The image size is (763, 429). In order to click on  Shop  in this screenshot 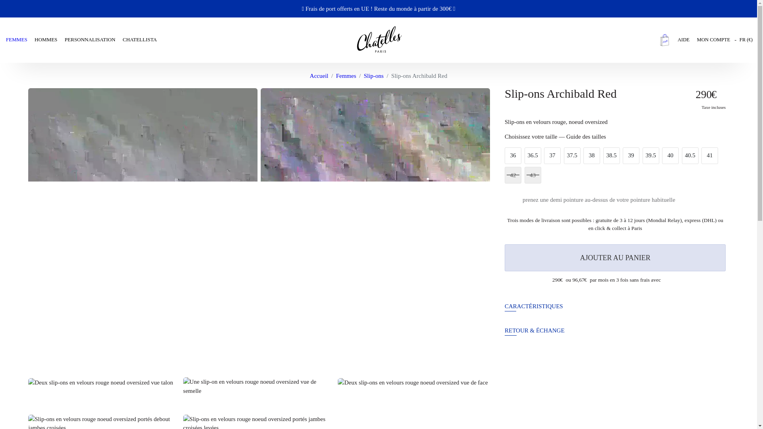, I will do `click(378, 8)`.